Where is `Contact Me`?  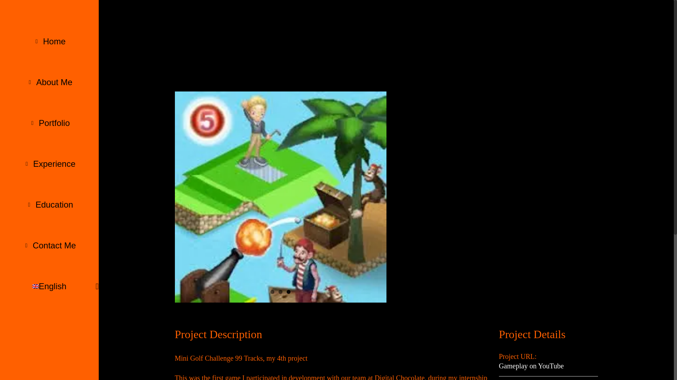 Contact Me is located at coordinates (49, 246).